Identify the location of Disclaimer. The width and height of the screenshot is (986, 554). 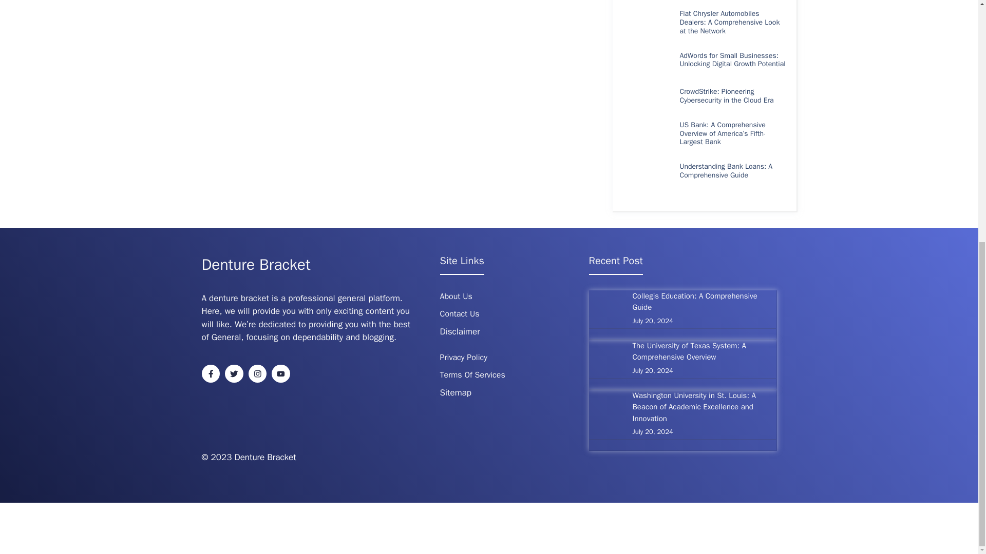
(459, 331).